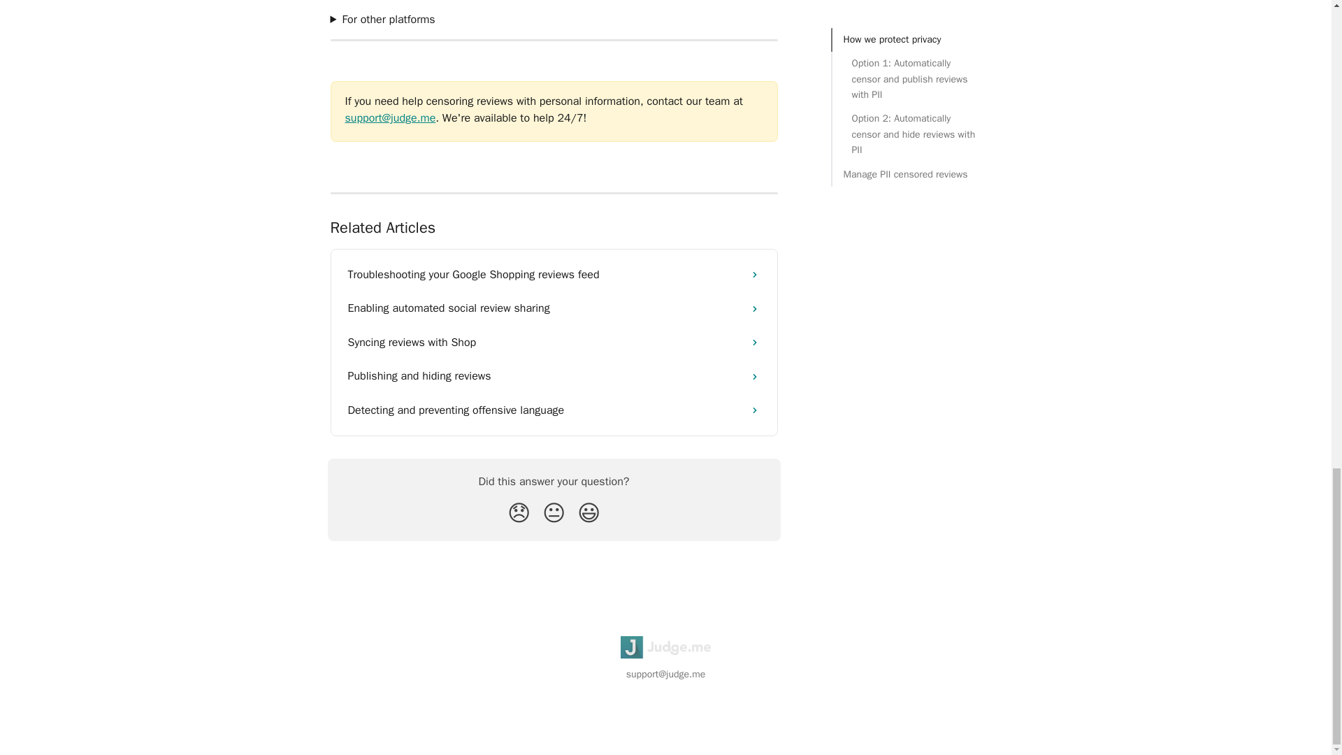 This screenshot has width=1342, height=755. What do you see at coordinates (554, 274) in the screenshot?
I see `Troubleshooting your Google Shopping reviews feed` at bounding box center [554, 274].